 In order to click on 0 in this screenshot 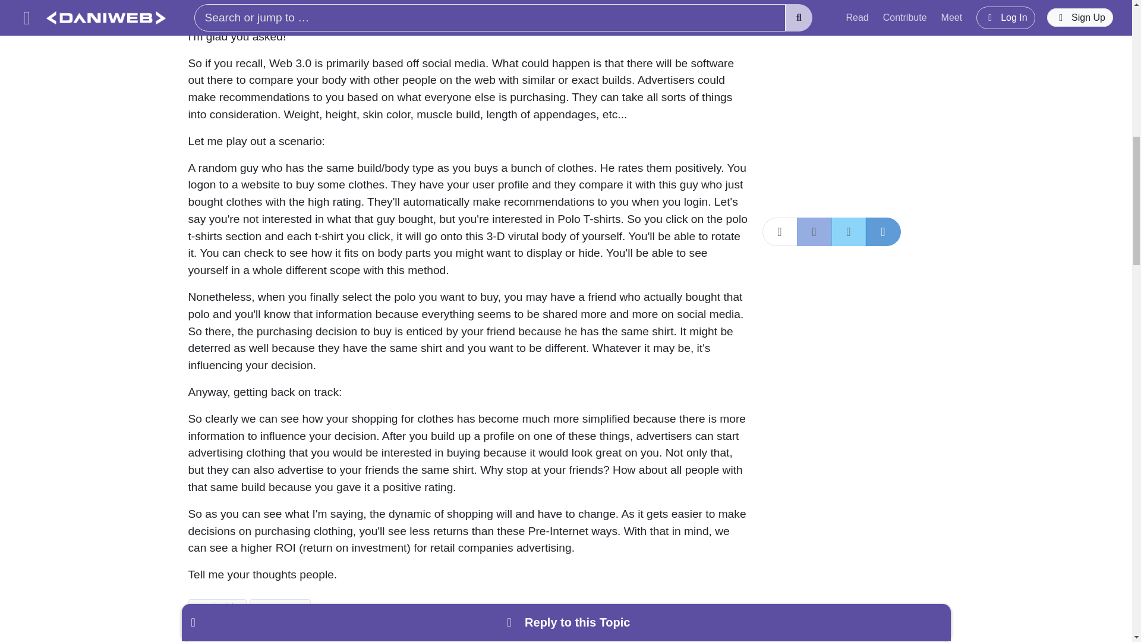, I will do `click(213, 635)`.